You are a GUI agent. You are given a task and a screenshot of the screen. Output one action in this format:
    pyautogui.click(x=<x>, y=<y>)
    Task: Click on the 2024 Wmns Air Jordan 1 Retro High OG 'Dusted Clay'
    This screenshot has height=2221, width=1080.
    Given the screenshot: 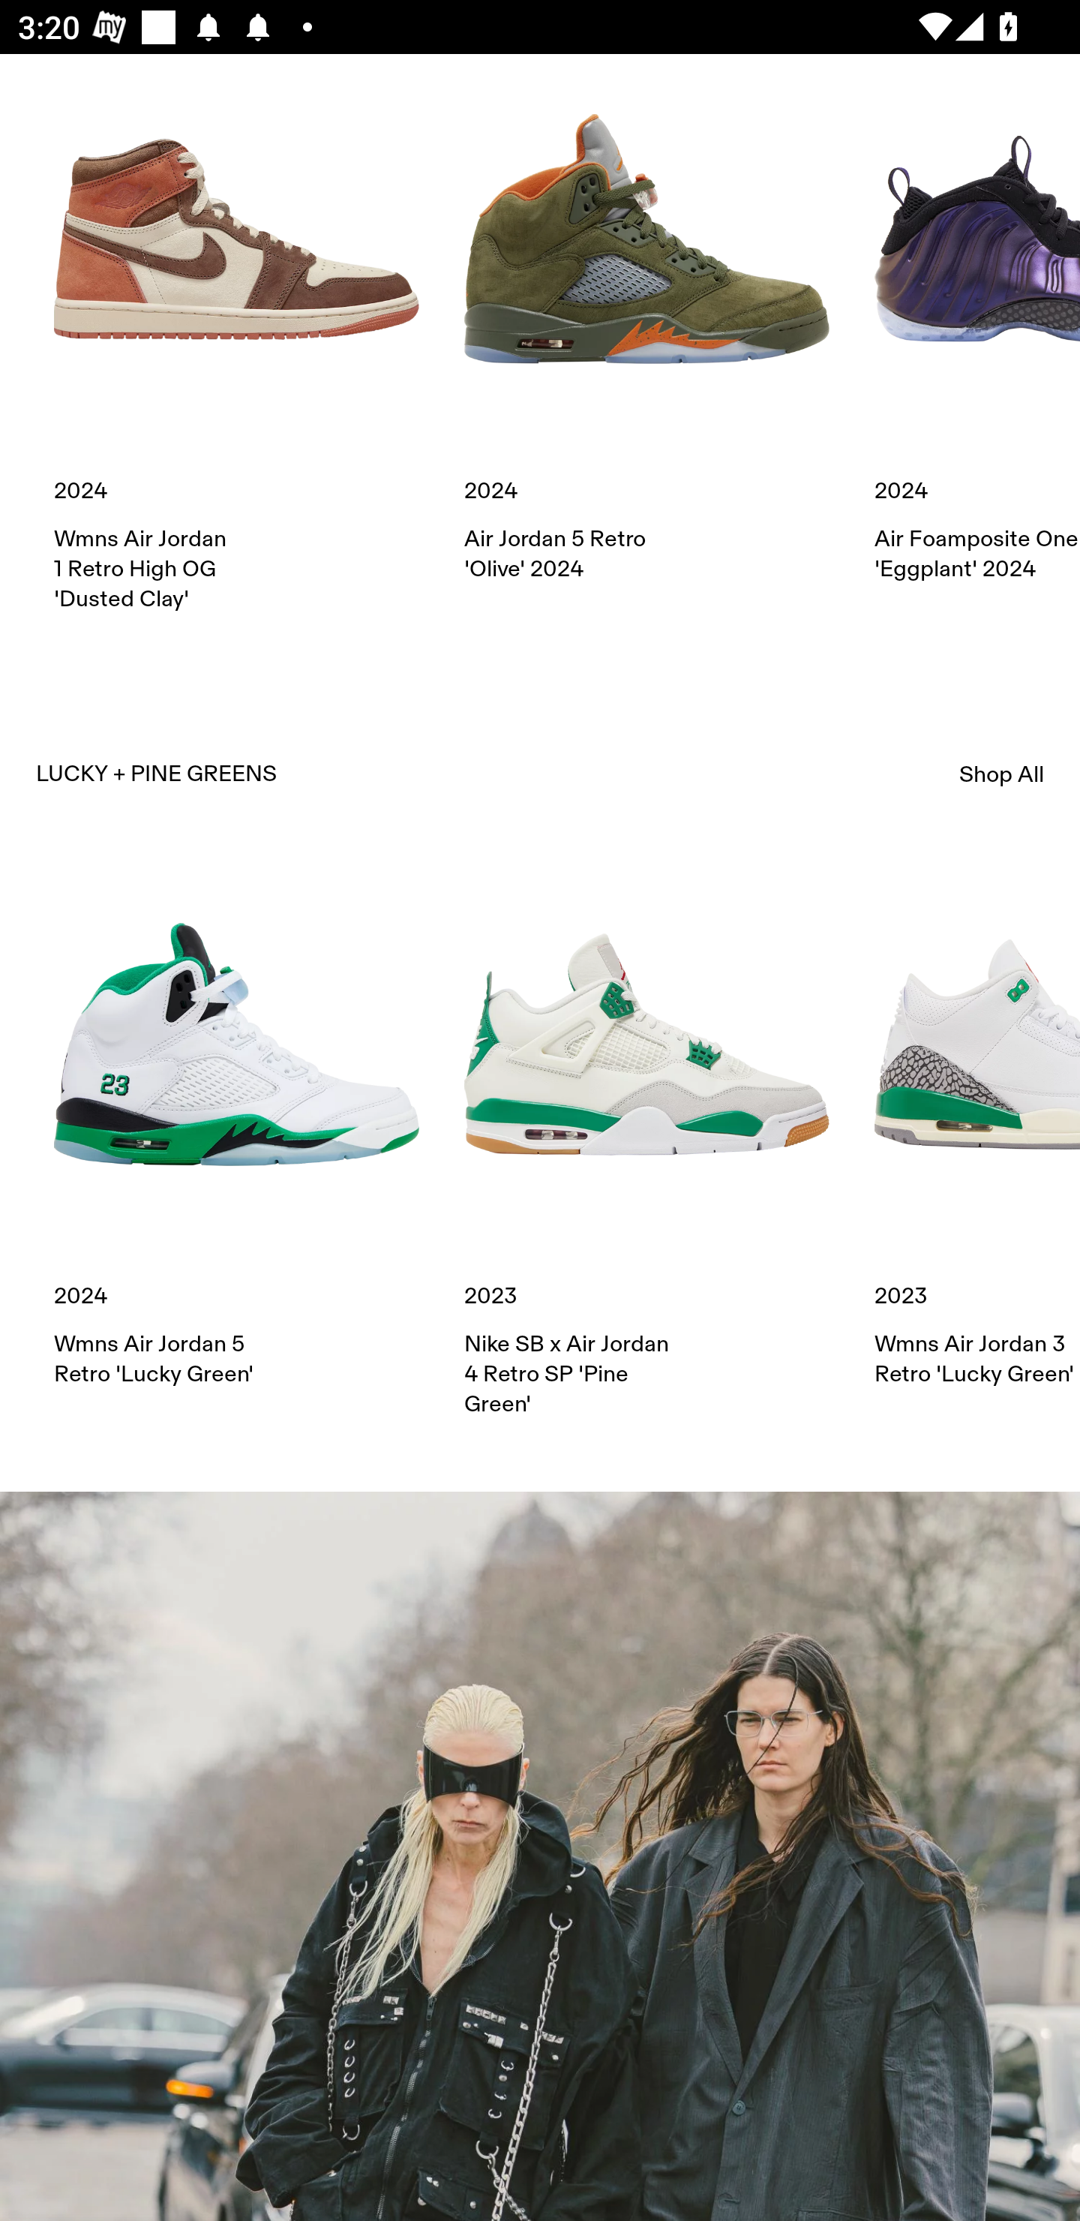 What is the action you would take?
    pyautogui.click(x=236, y=335)
    